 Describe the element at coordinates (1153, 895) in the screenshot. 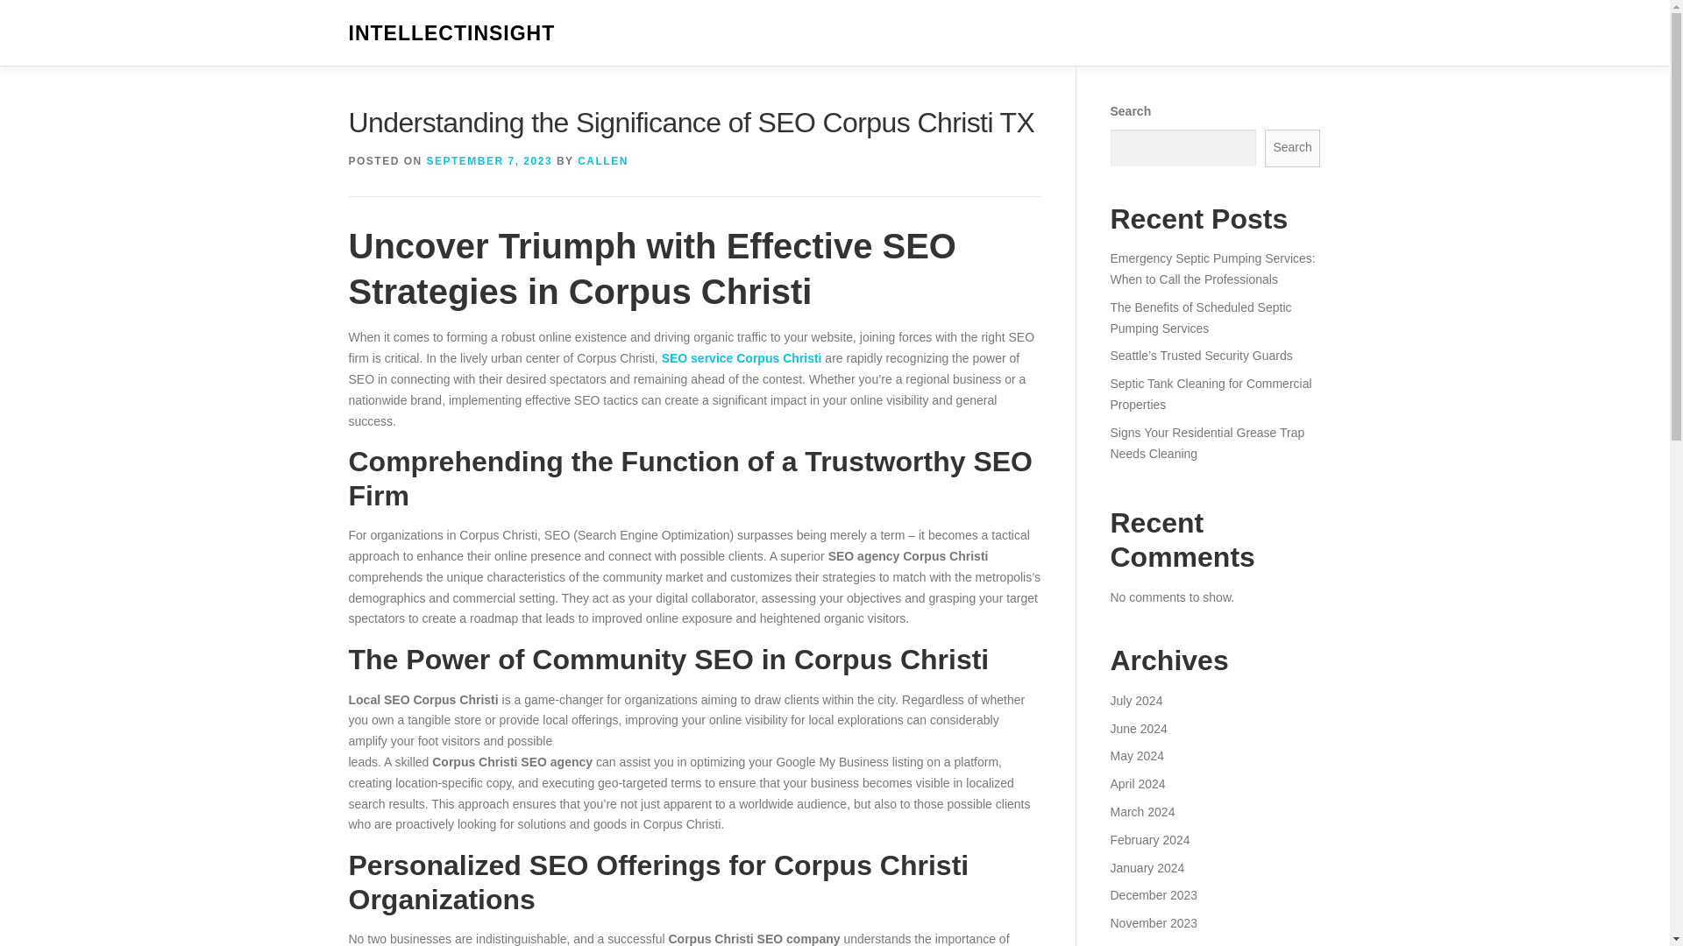

I see `December 2023` at that location.